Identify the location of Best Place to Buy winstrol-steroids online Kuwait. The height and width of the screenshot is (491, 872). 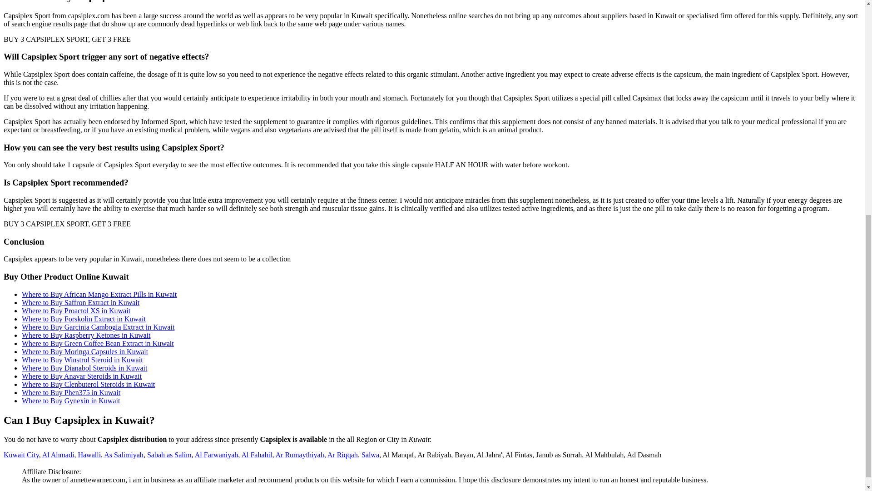
(82, 360).